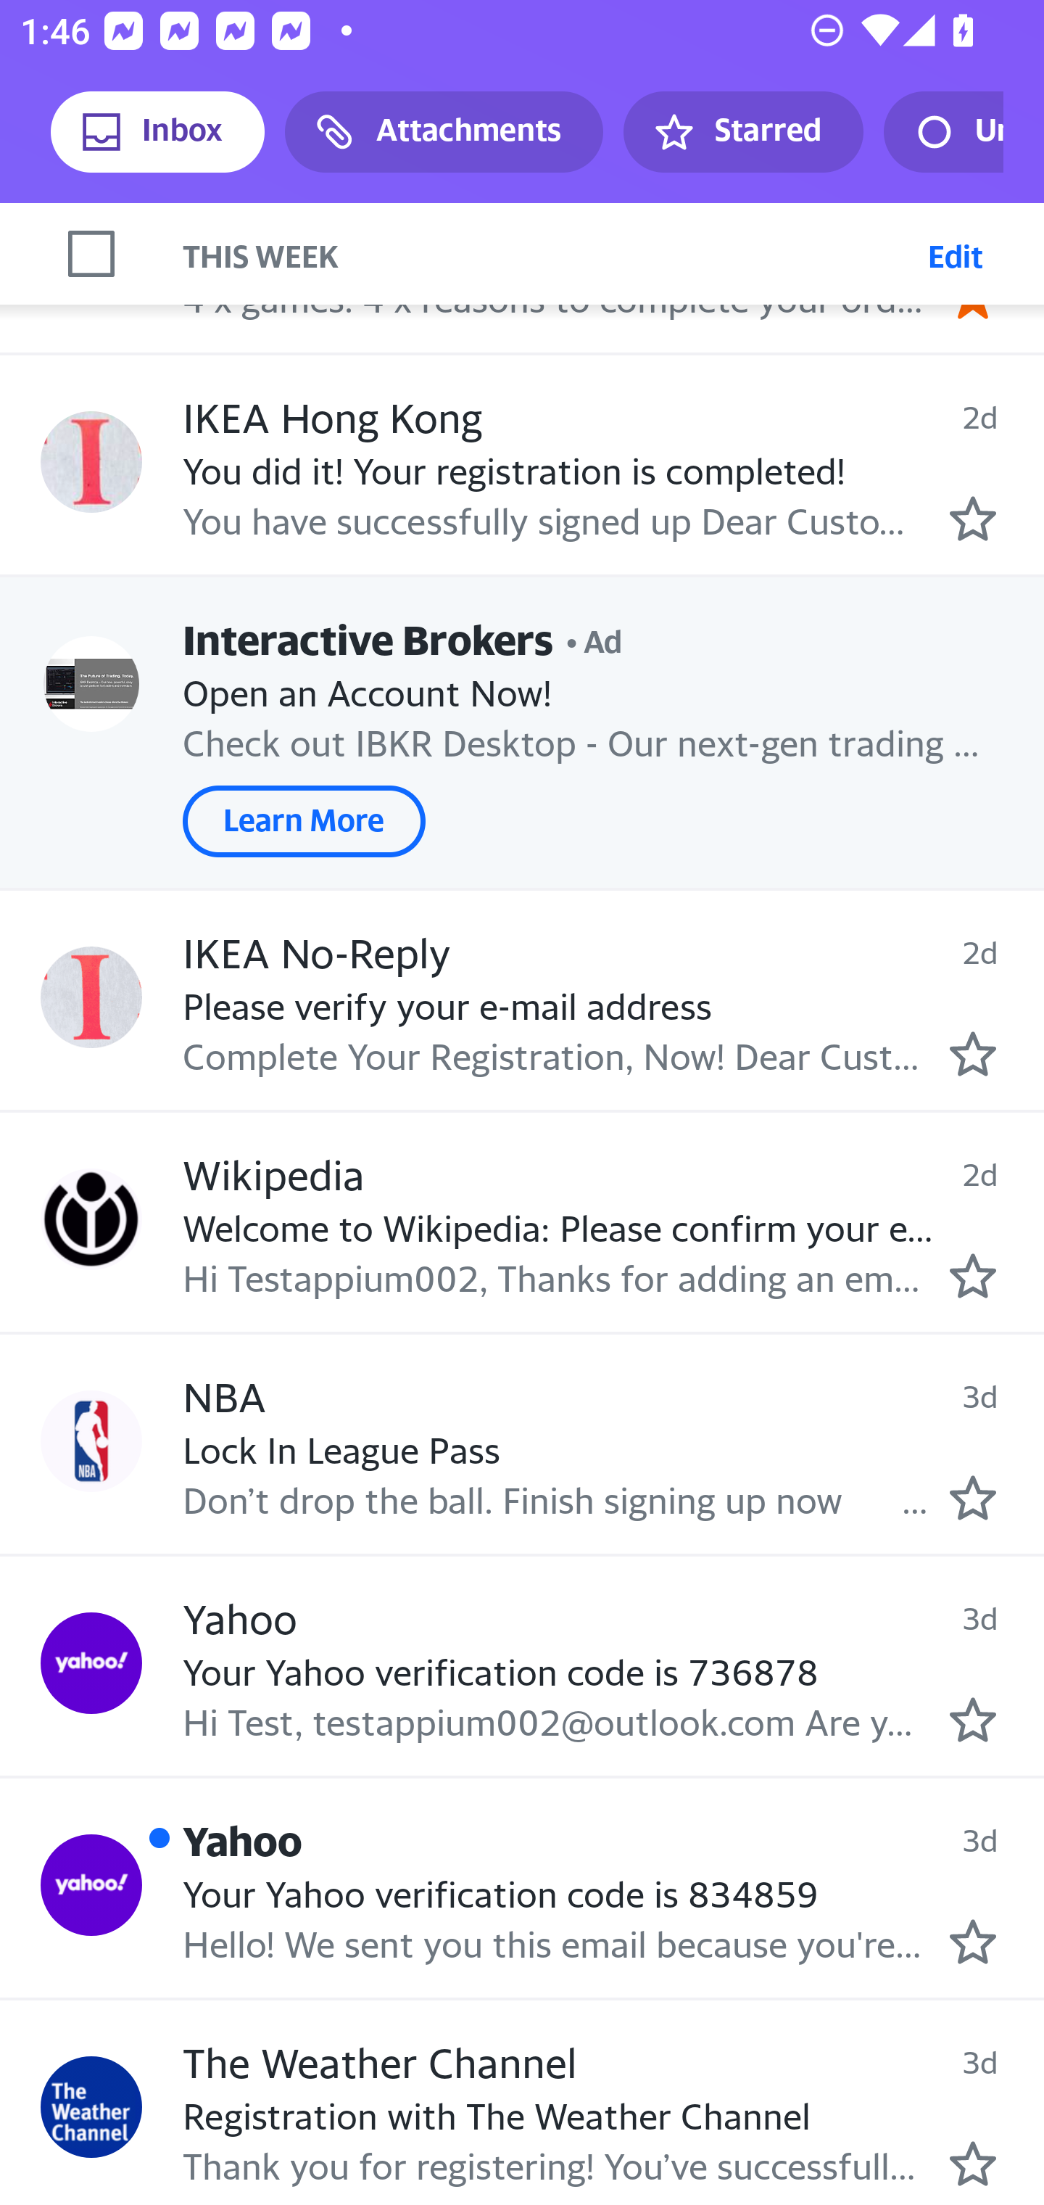 Image resolution: width=1044 pixels, height=2205 pixels. I want to click on Mark as starred., so click(973, 1941).